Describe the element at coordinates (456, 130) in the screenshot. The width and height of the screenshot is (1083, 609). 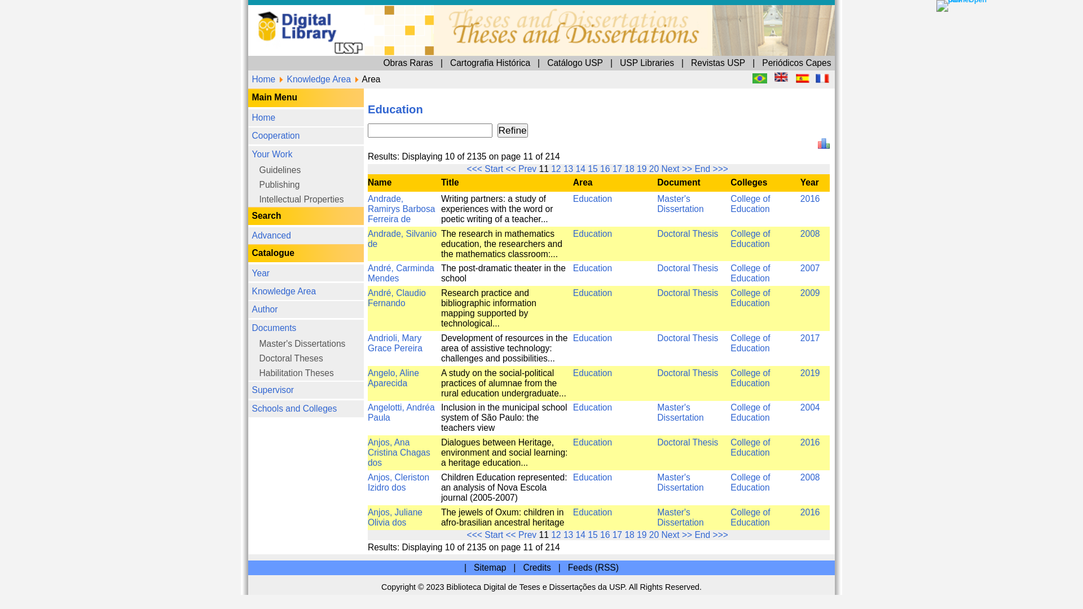
I see `15` at that location.